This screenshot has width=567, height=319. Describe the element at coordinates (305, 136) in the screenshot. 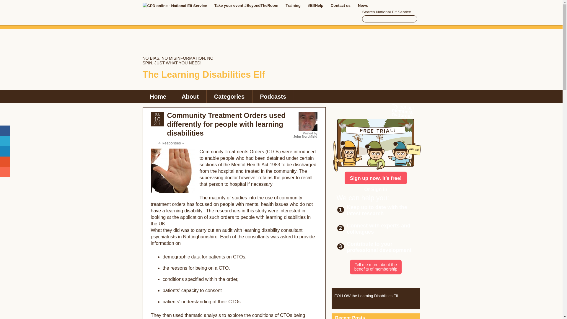

I see `Posts by John Northfield` at that location.